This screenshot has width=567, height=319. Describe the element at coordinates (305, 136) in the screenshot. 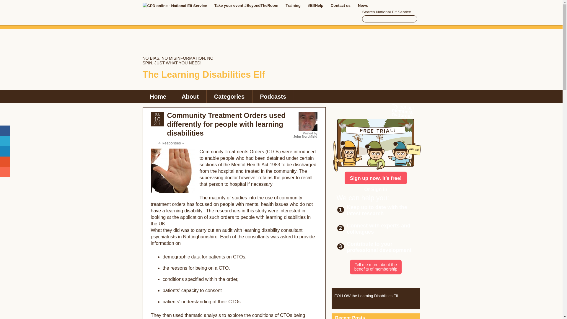

I see `Posts by John Northfield` at that location.